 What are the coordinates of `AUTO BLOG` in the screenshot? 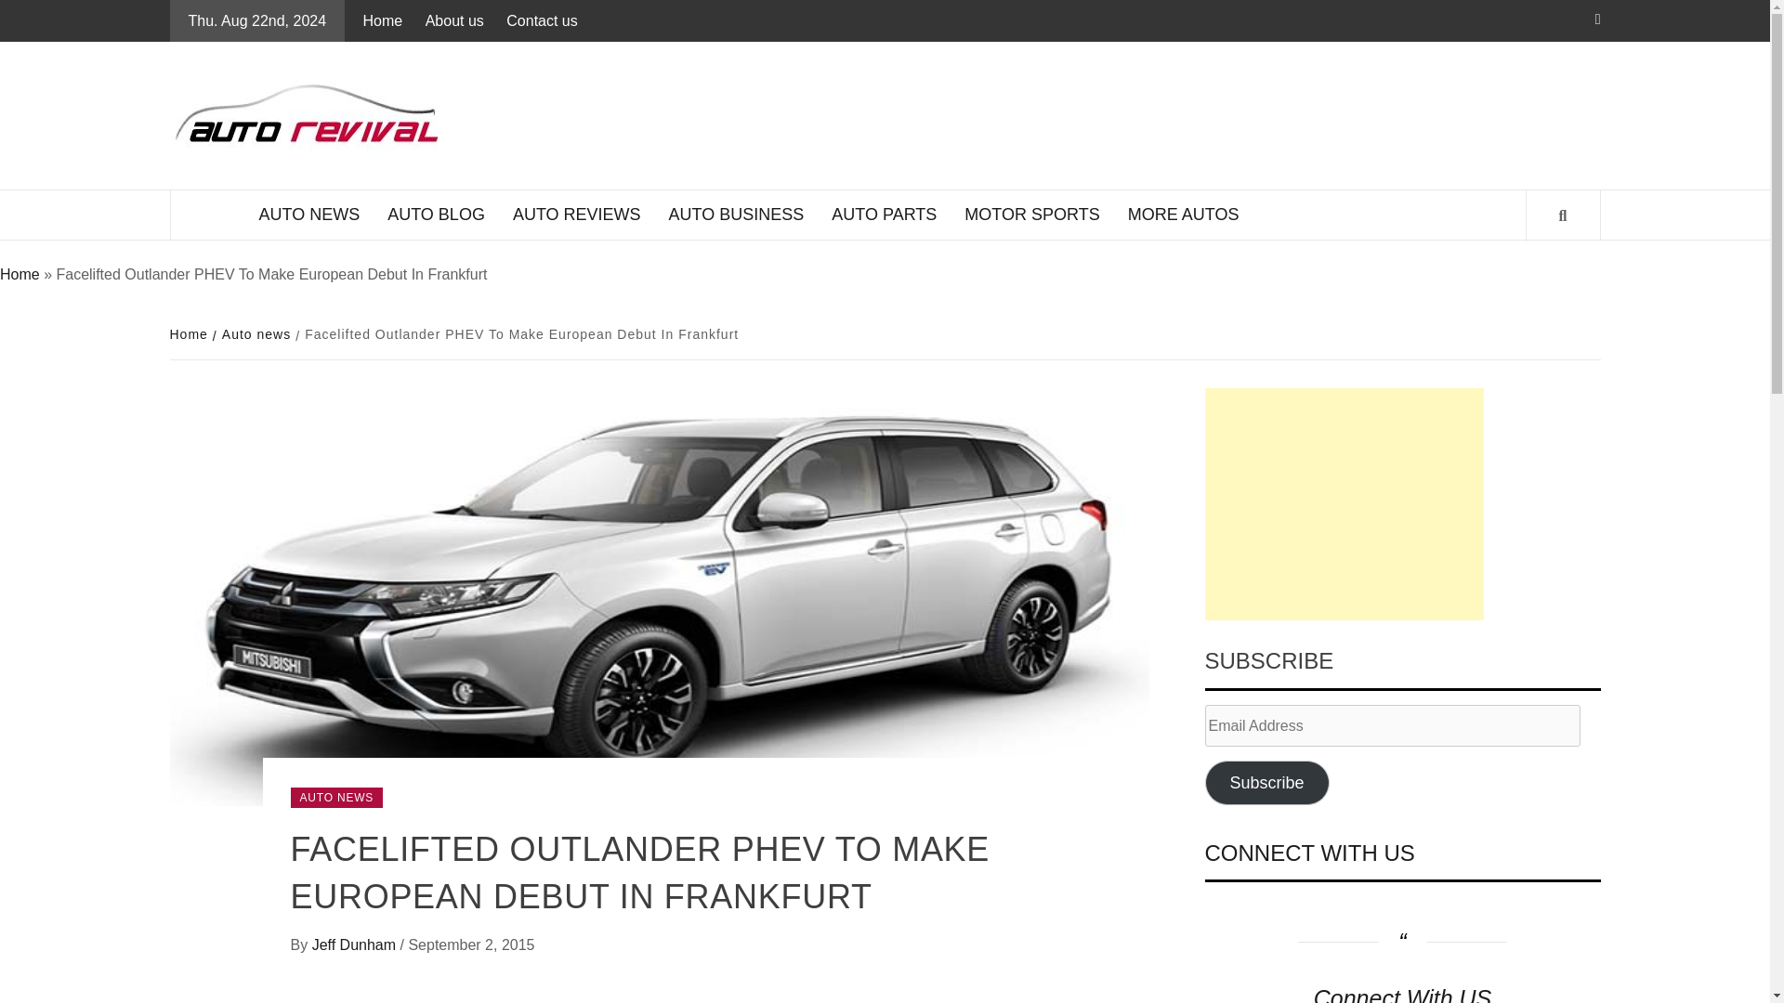 It's located at (436, 215).